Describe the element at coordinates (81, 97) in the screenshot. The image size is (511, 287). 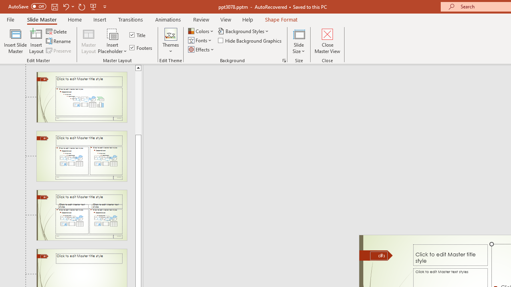
I see `Slide Title and Content Layout: used by no slides` at that location.